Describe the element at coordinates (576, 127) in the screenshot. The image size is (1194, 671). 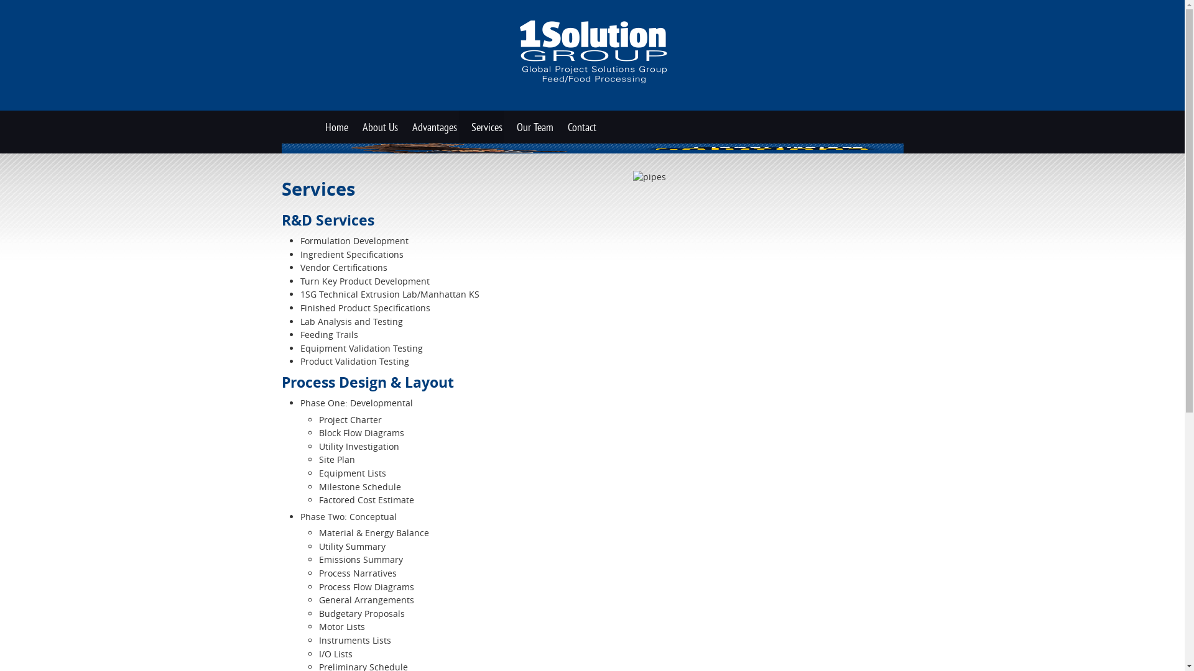
I see `Contact` at that location.